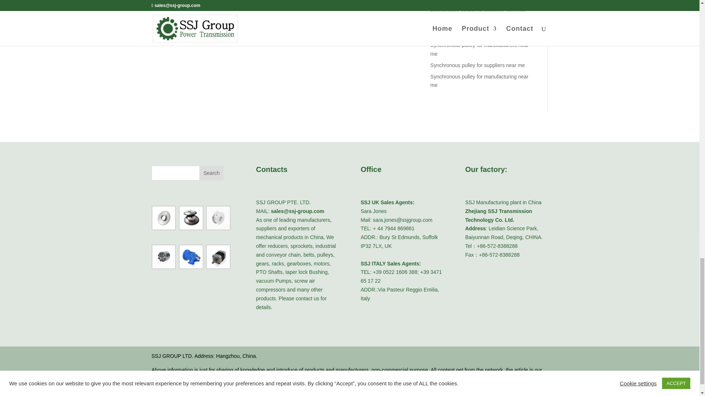 The image size is (705, 396). What do you see at coordinates (211, 173) in the screenshot?
I see `Search` at bounding box center [211, 173].